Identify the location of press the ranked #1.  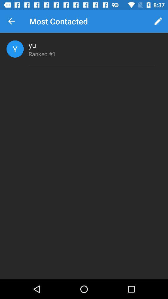
(42, 54).